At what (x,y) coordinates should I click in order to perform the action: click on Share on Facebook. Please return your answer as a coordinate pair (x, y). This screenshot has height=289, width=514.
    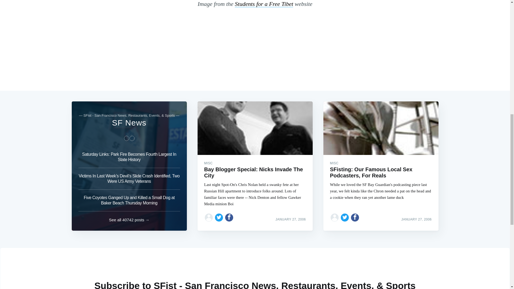
    Looking at the image, I should click on (229, 217).